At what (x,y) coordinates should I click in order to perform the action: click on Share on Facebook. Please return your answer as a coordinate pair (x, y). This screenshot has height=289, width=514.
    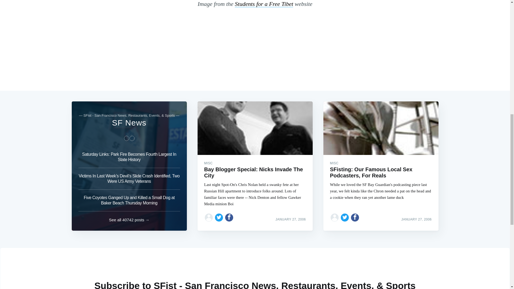
    Looking at the image, I should click on (229, 217).